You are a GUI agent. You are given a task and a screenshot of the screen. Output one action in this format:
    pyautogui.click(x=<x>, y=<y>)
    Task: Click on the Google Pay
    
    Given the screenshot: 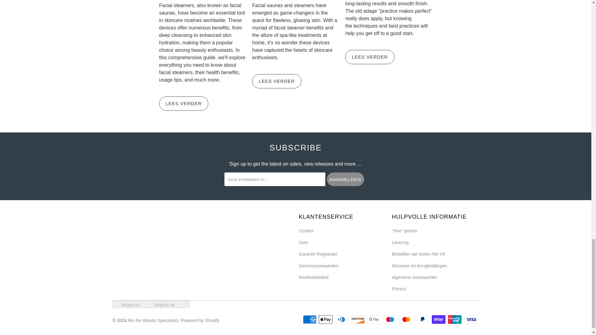 What is the action you would take?
    pyautogui.click(x=374, y=319)
    